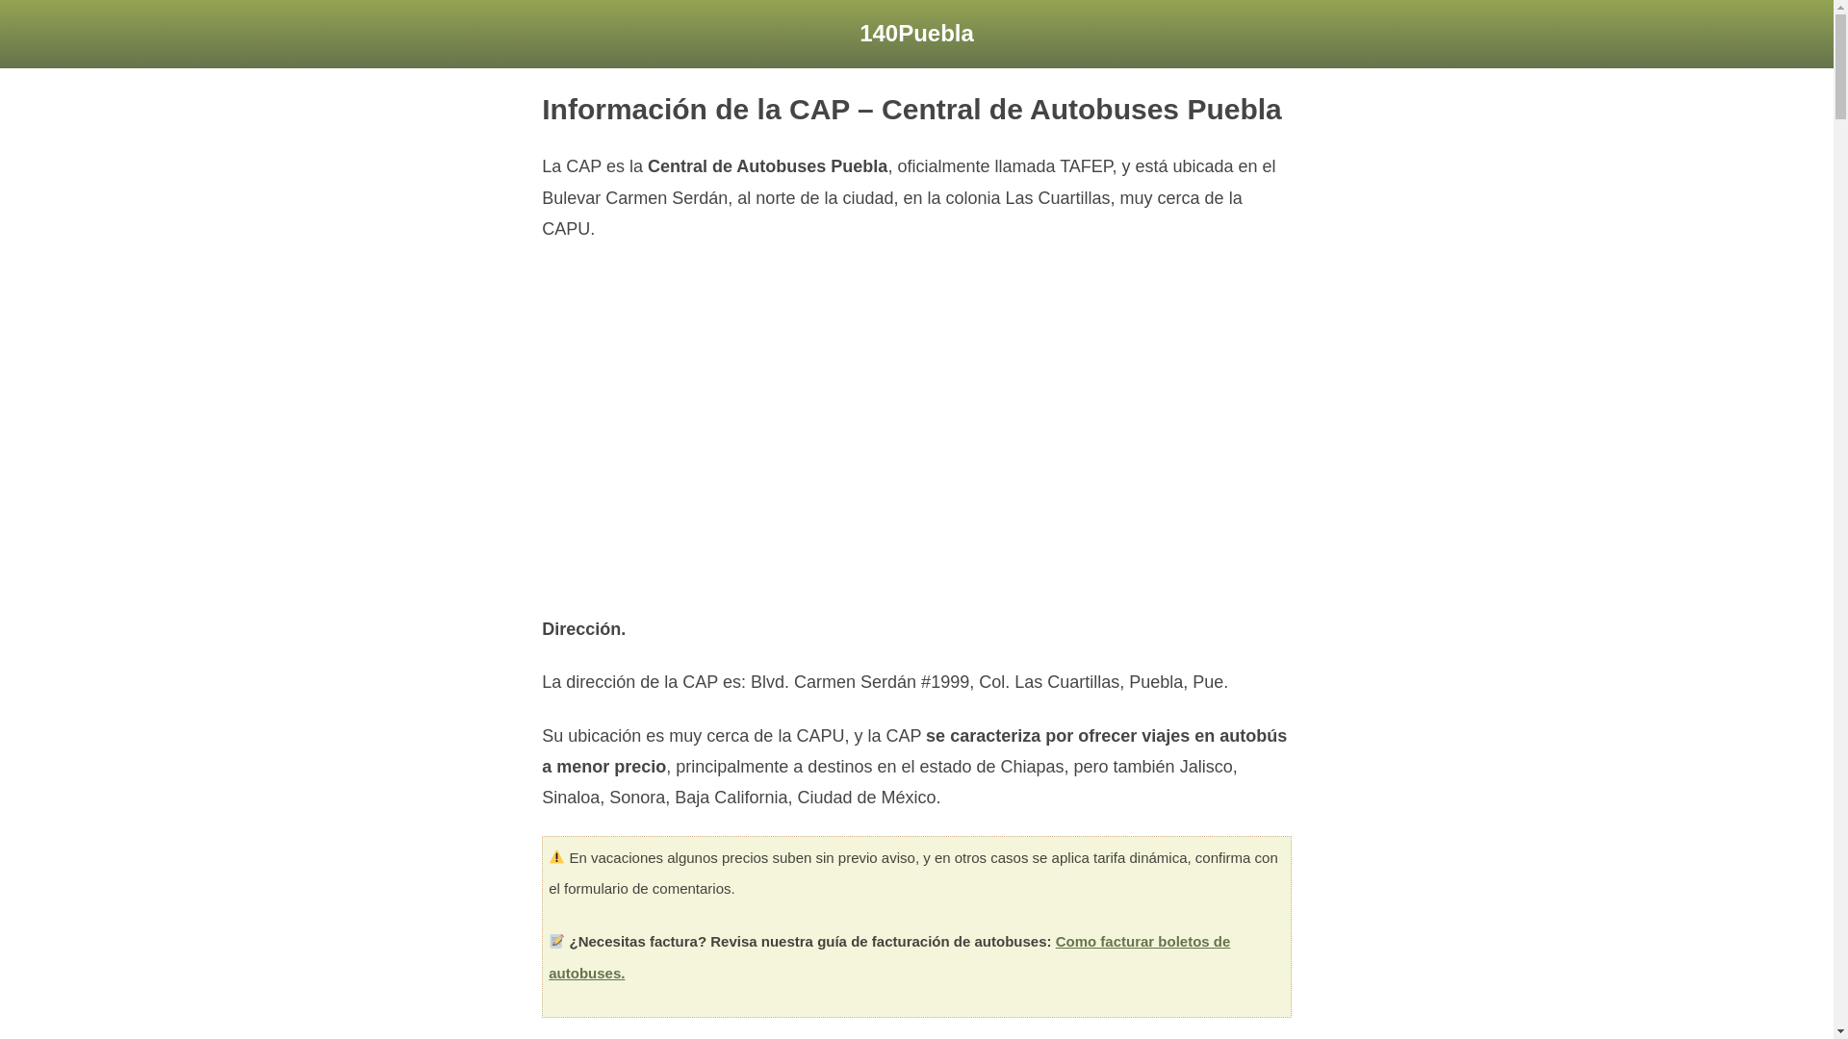 This screenshot has height=1039, width=1848. Describe the element at coordinates (889, 956) in the screenshot. I see `Como facturar boletos de autobuses.` at that location.